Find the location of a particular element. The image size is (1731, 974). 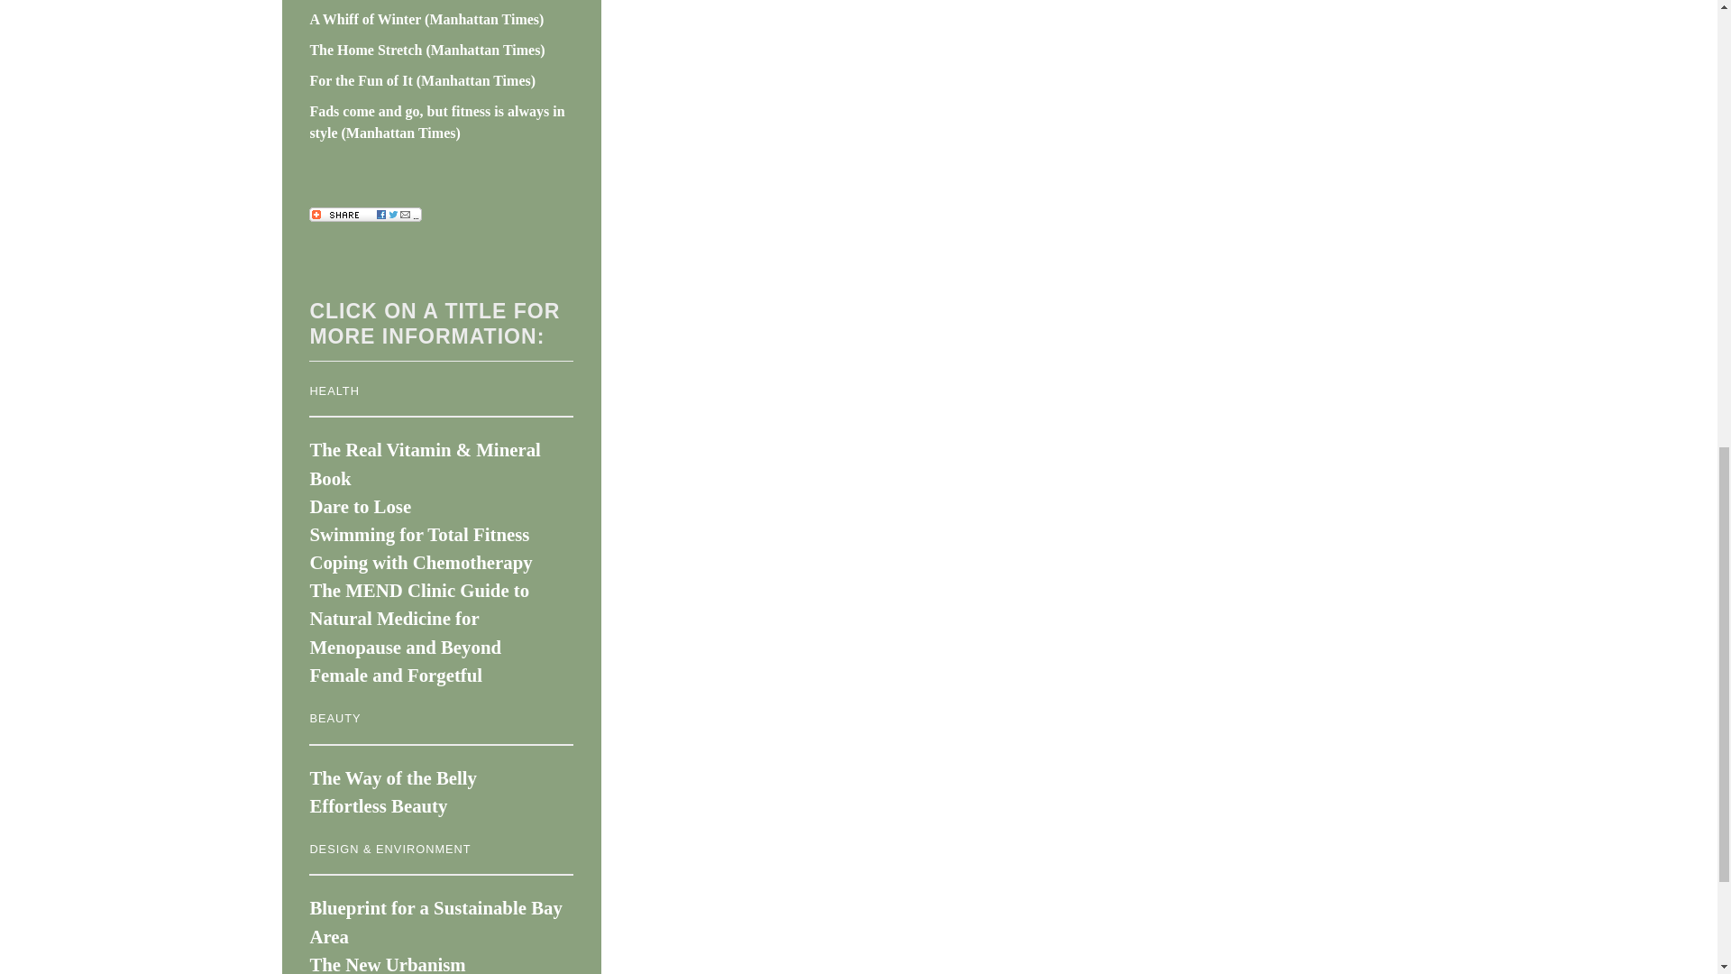

The Way of the Belly is located at coordinates (393, 777).